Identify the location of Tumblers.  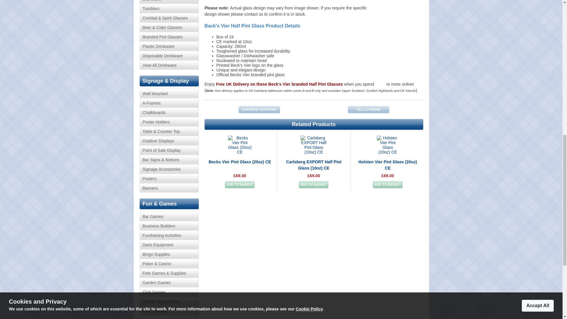
(169, 8).